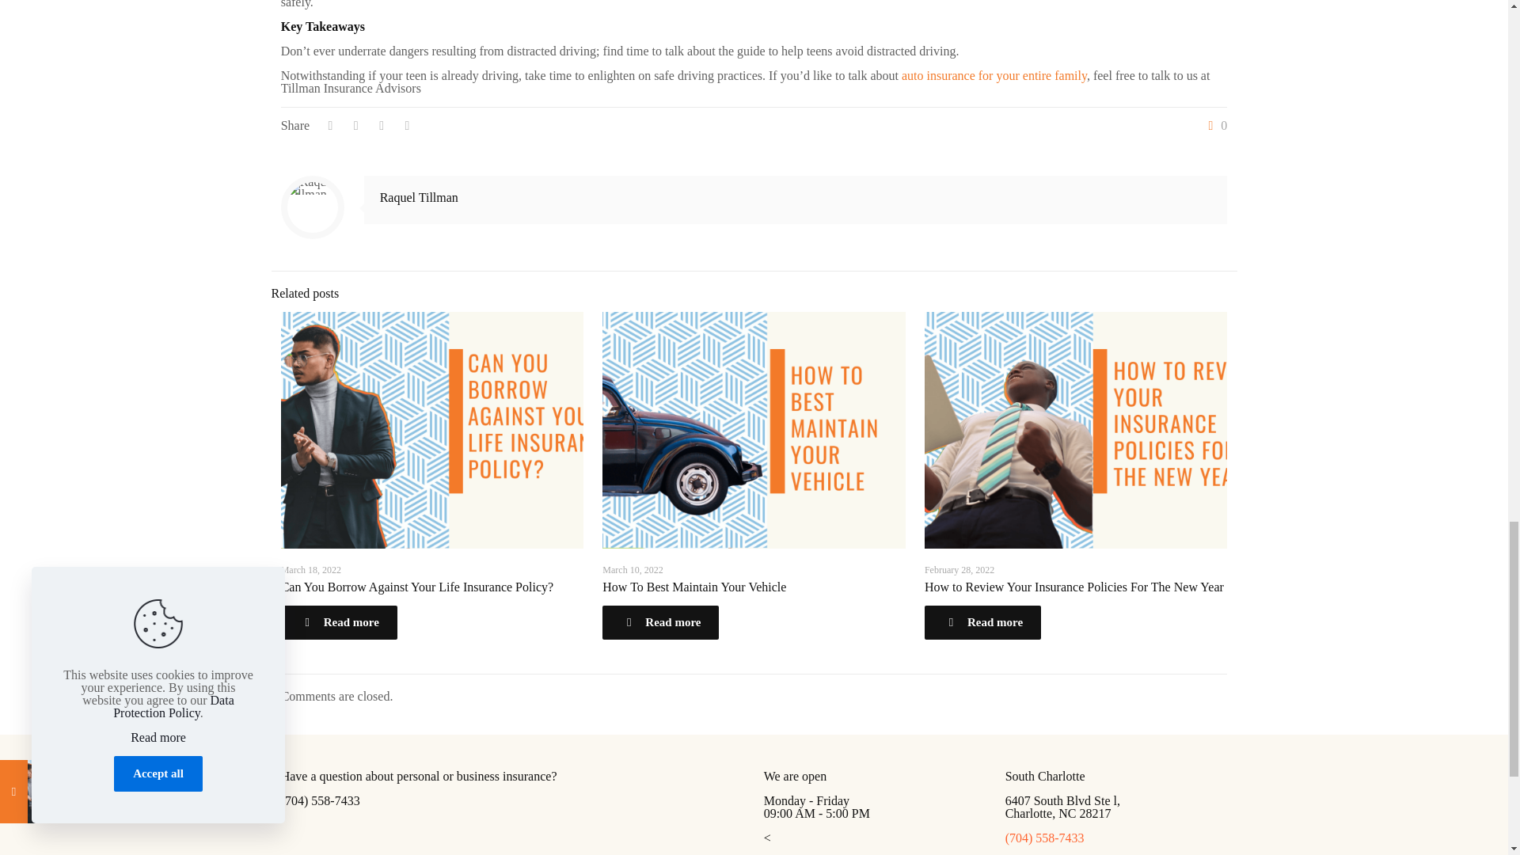  I want to click on auto insurance for your entire family, so click(994, 75).